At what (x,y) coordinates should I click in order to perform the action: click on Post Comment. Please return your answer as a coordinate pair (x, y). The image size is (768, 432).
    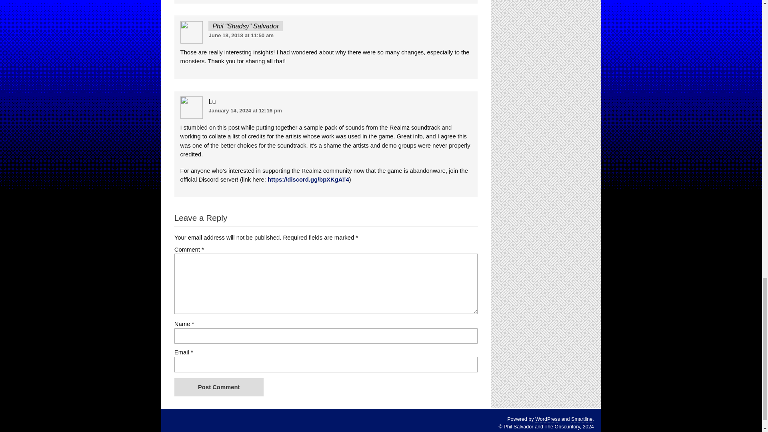
    Looking at the image, I should click on (218, 387).